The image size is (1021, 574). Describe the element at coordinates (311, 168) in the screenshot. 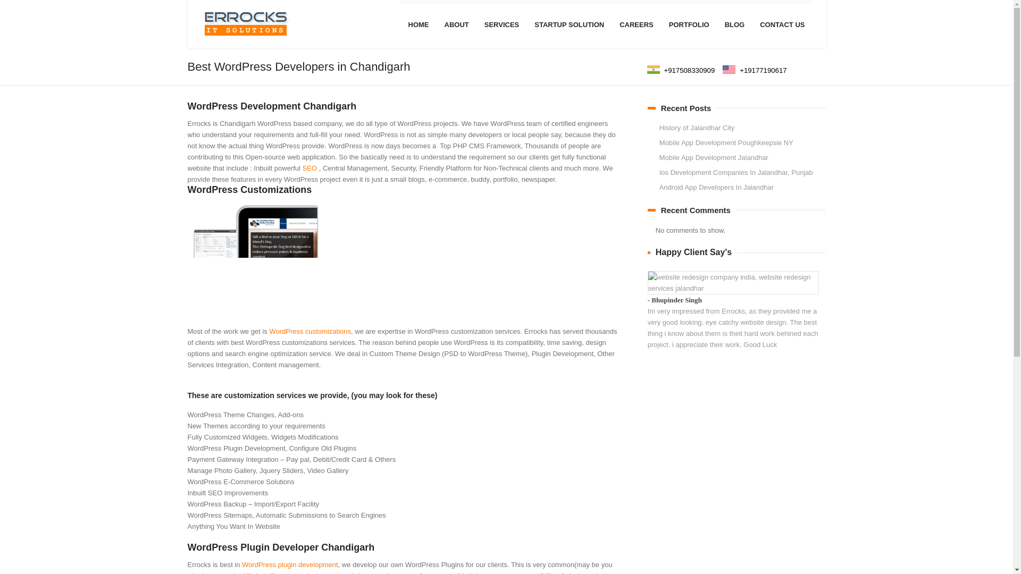

I see `SEO` at that location.